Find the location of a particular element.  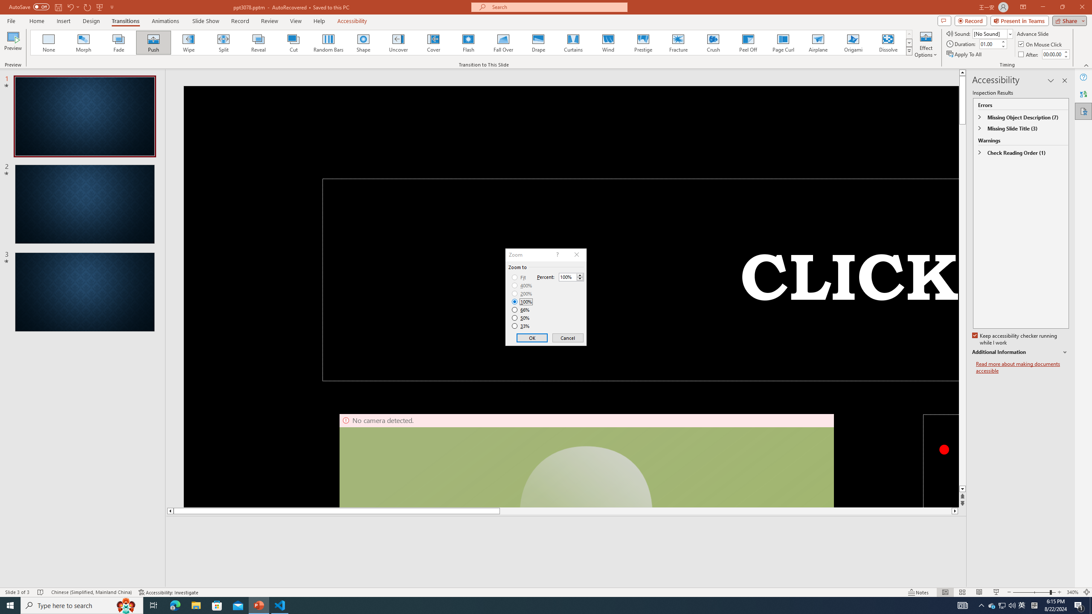

100% is located at coordinates (522, 301).